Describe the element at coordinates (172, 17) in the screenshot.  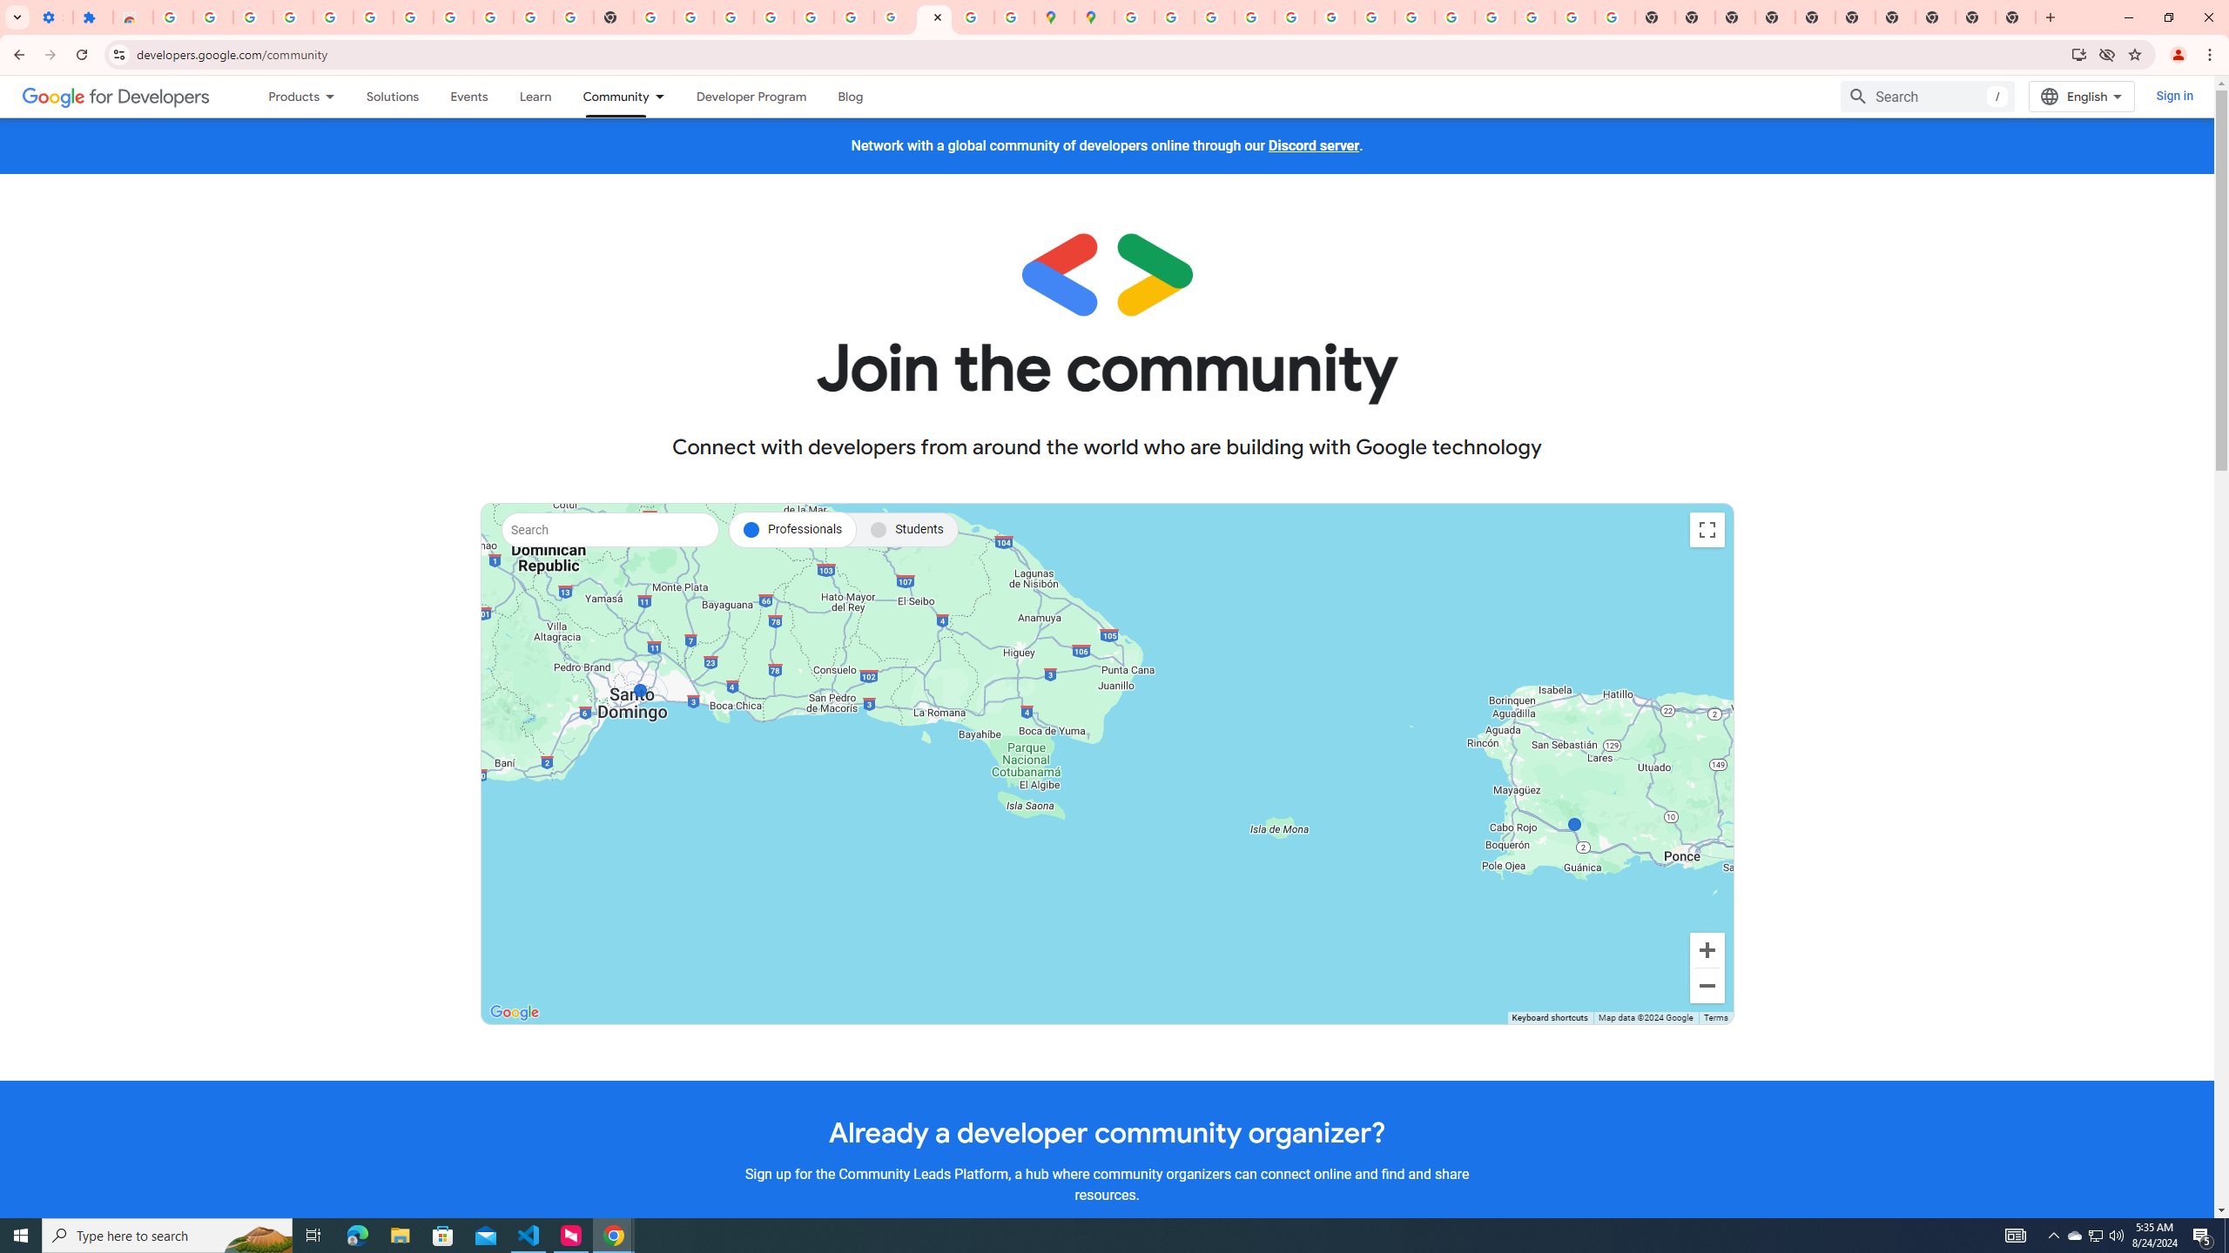
I see `Sign in - Google Accounts` at that location.